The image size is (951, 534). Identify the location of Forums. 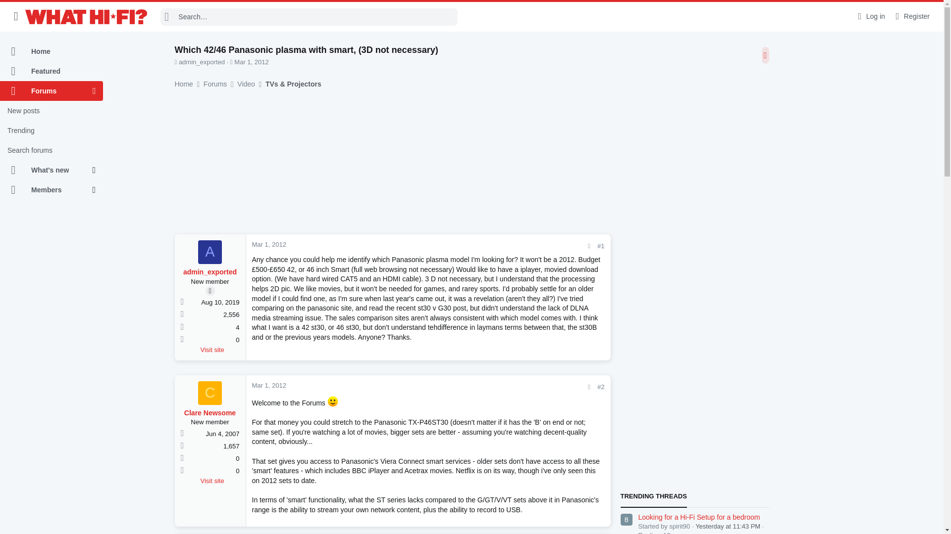
(46, 91).